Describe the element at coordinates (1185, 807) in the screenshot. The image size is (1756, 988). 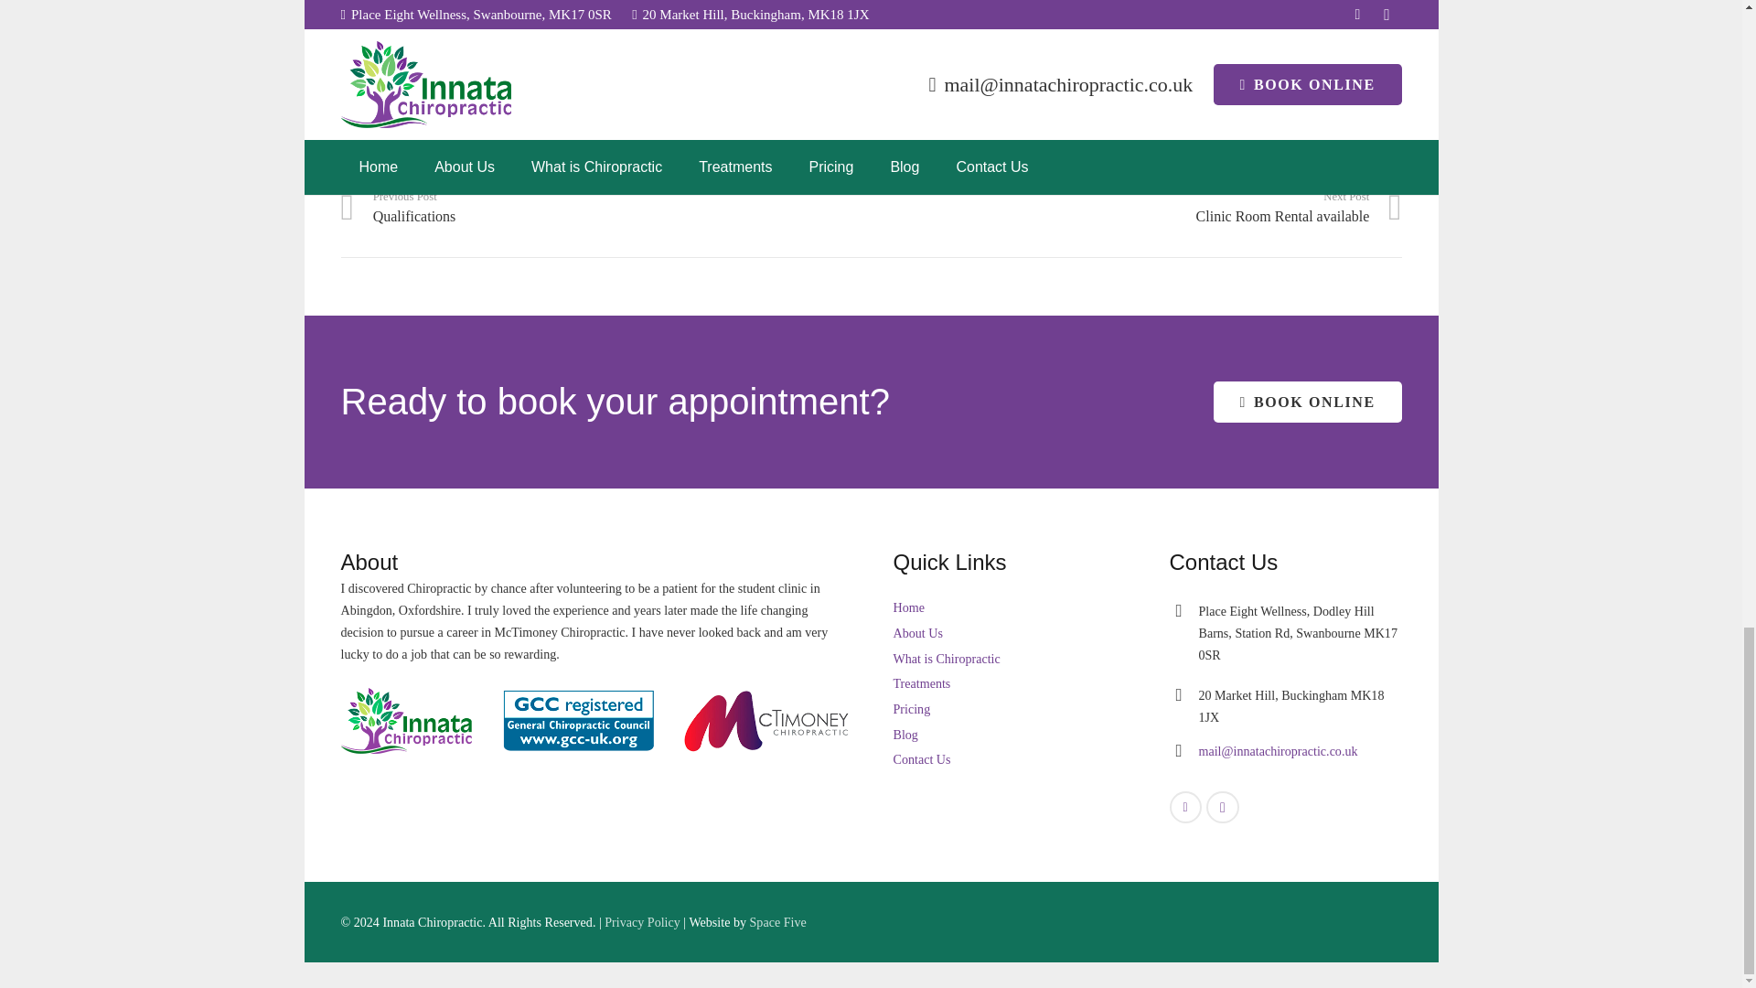
I see `Facebook` at that location.